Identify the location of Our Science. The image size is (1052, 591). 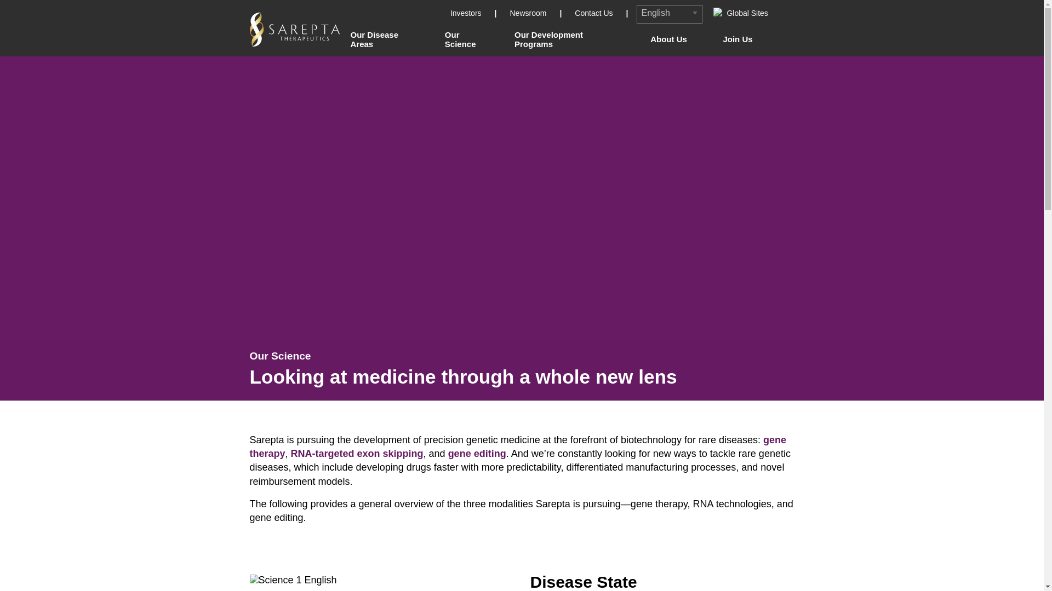
(468, 39).